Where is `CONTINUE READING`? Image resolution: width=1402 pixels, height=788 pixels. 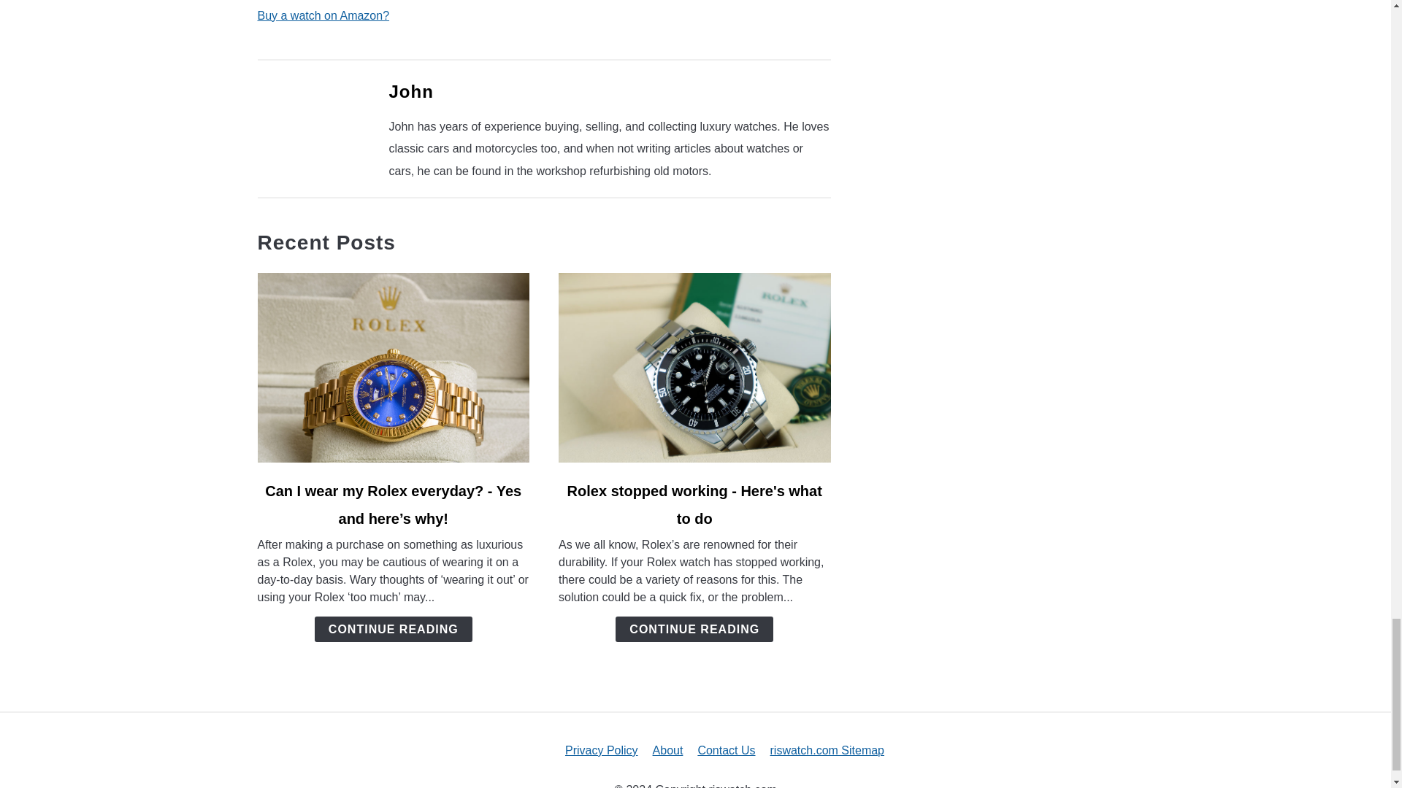 CONTINUE READING is located at coordinates (694, 629).